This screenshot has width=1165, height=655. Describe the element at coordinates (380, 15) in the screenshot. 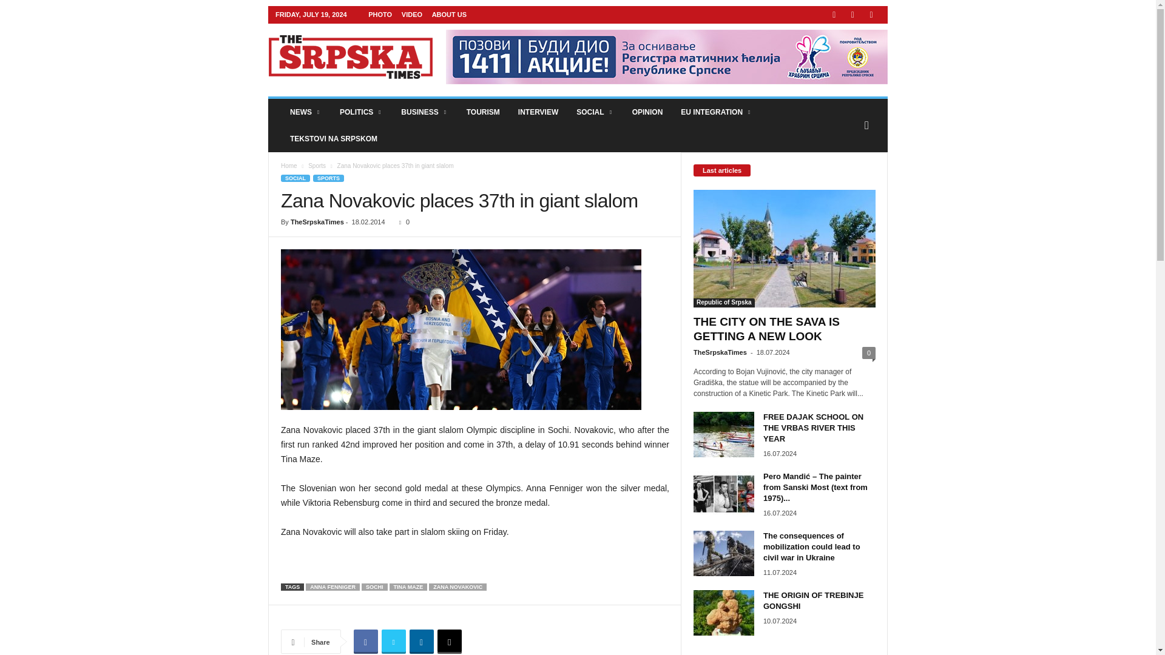

I see `PHOTO` at that location.